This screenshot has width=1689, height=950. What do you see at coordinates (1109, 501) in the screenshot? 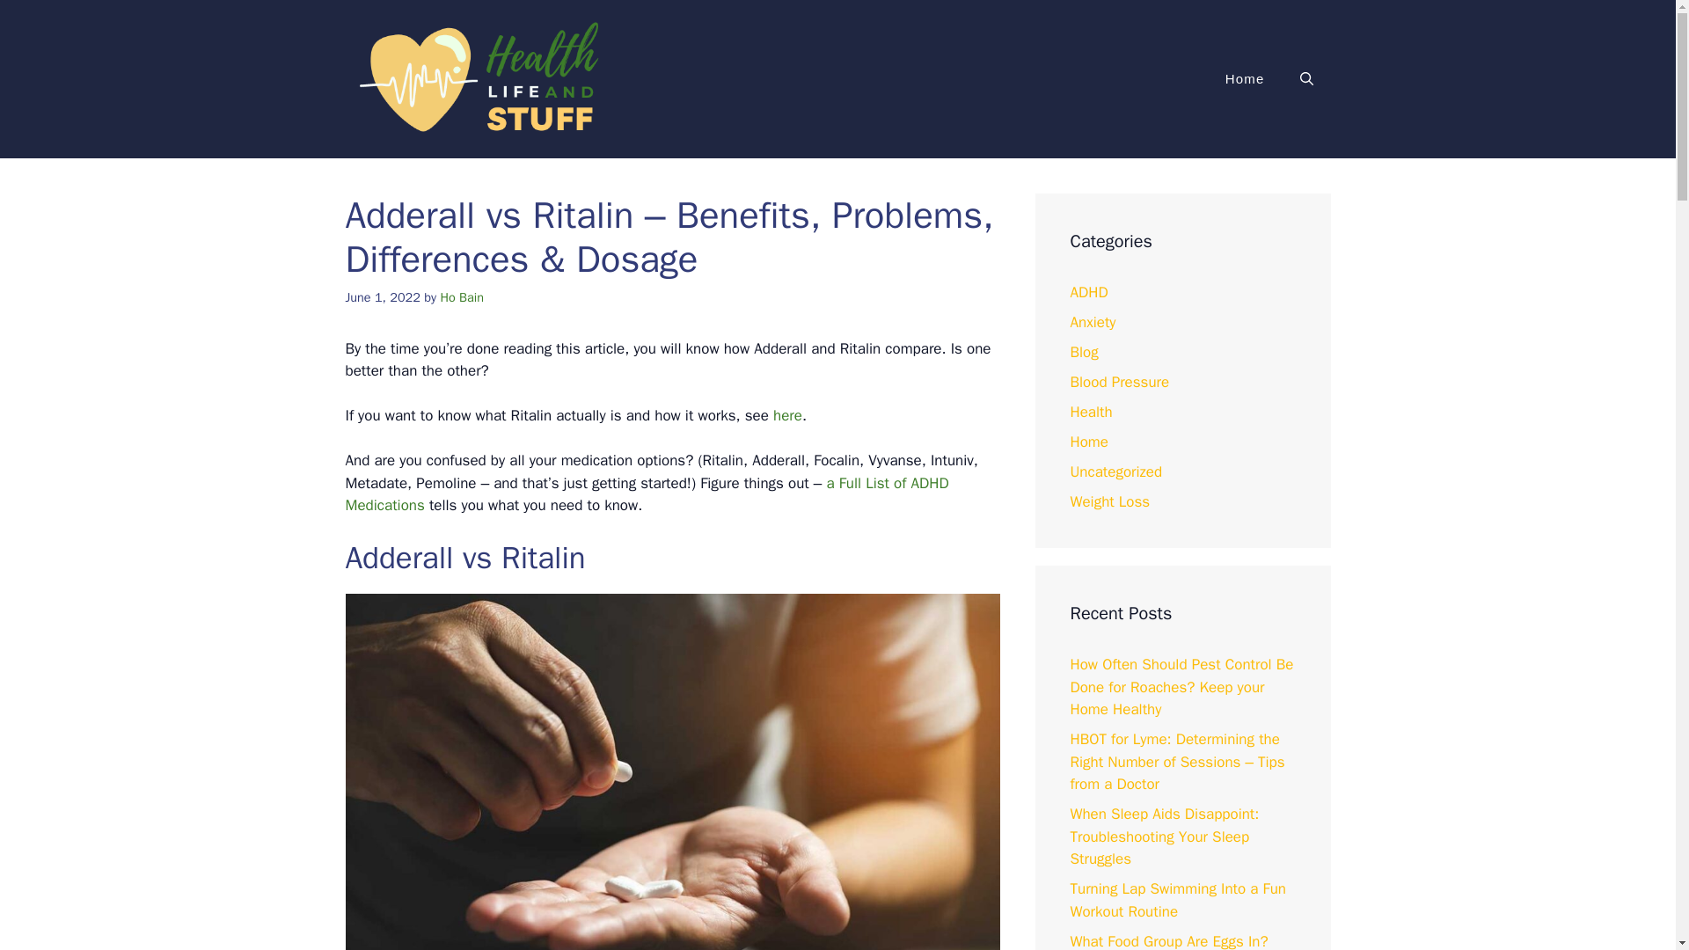
I see `Weight Loss` at bounding box center [1109, 501].